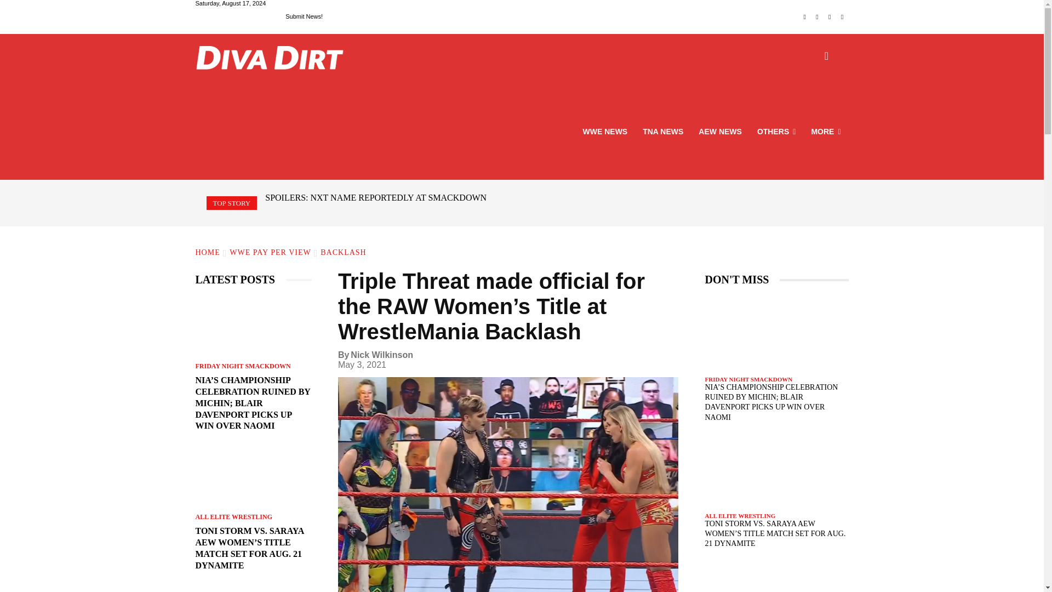 The width and height of the screenshot is (1052, 592). Describe the element at coordinates (270, 252) in the screenshot. I see `View all posts in WWE Pay Per View` at that location.